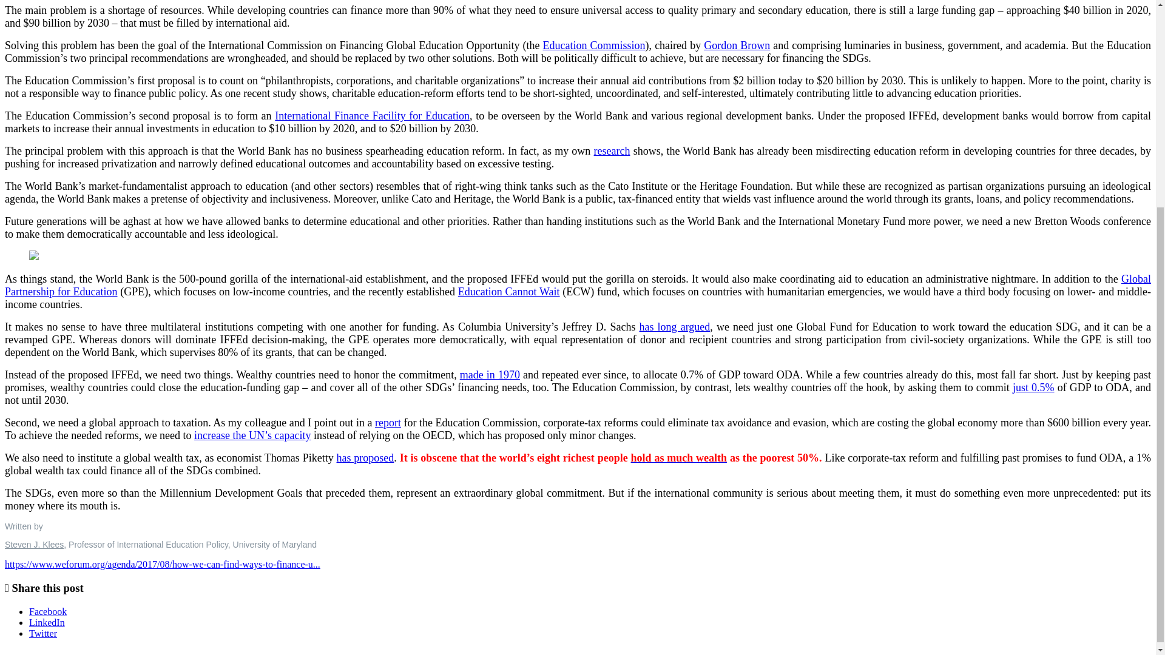 This screenshot has height=655, width=1165. What do you see at coordinates (679, 457) in the screenshot?
I see `hold as much wealth` at bounding box center [679, 457].